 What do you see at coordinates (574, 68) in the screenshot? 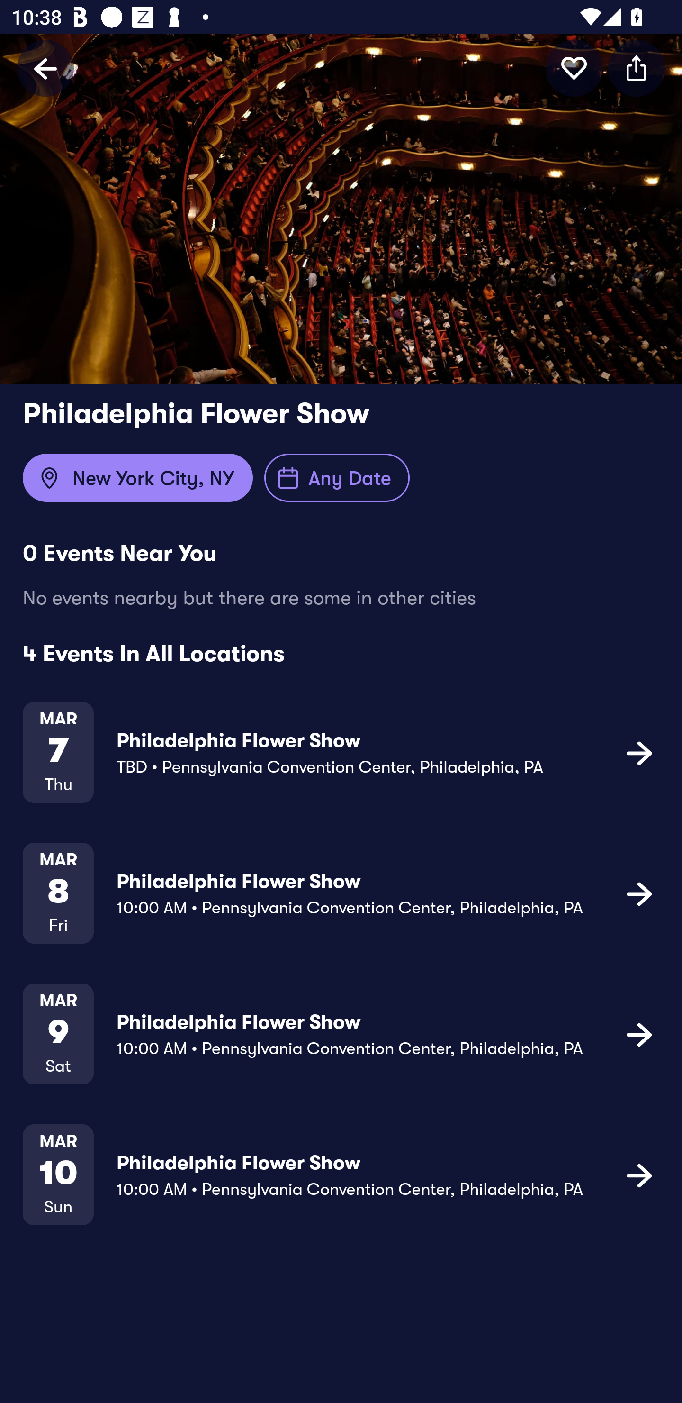
I see `icon button` at bounding box center [574, 68].